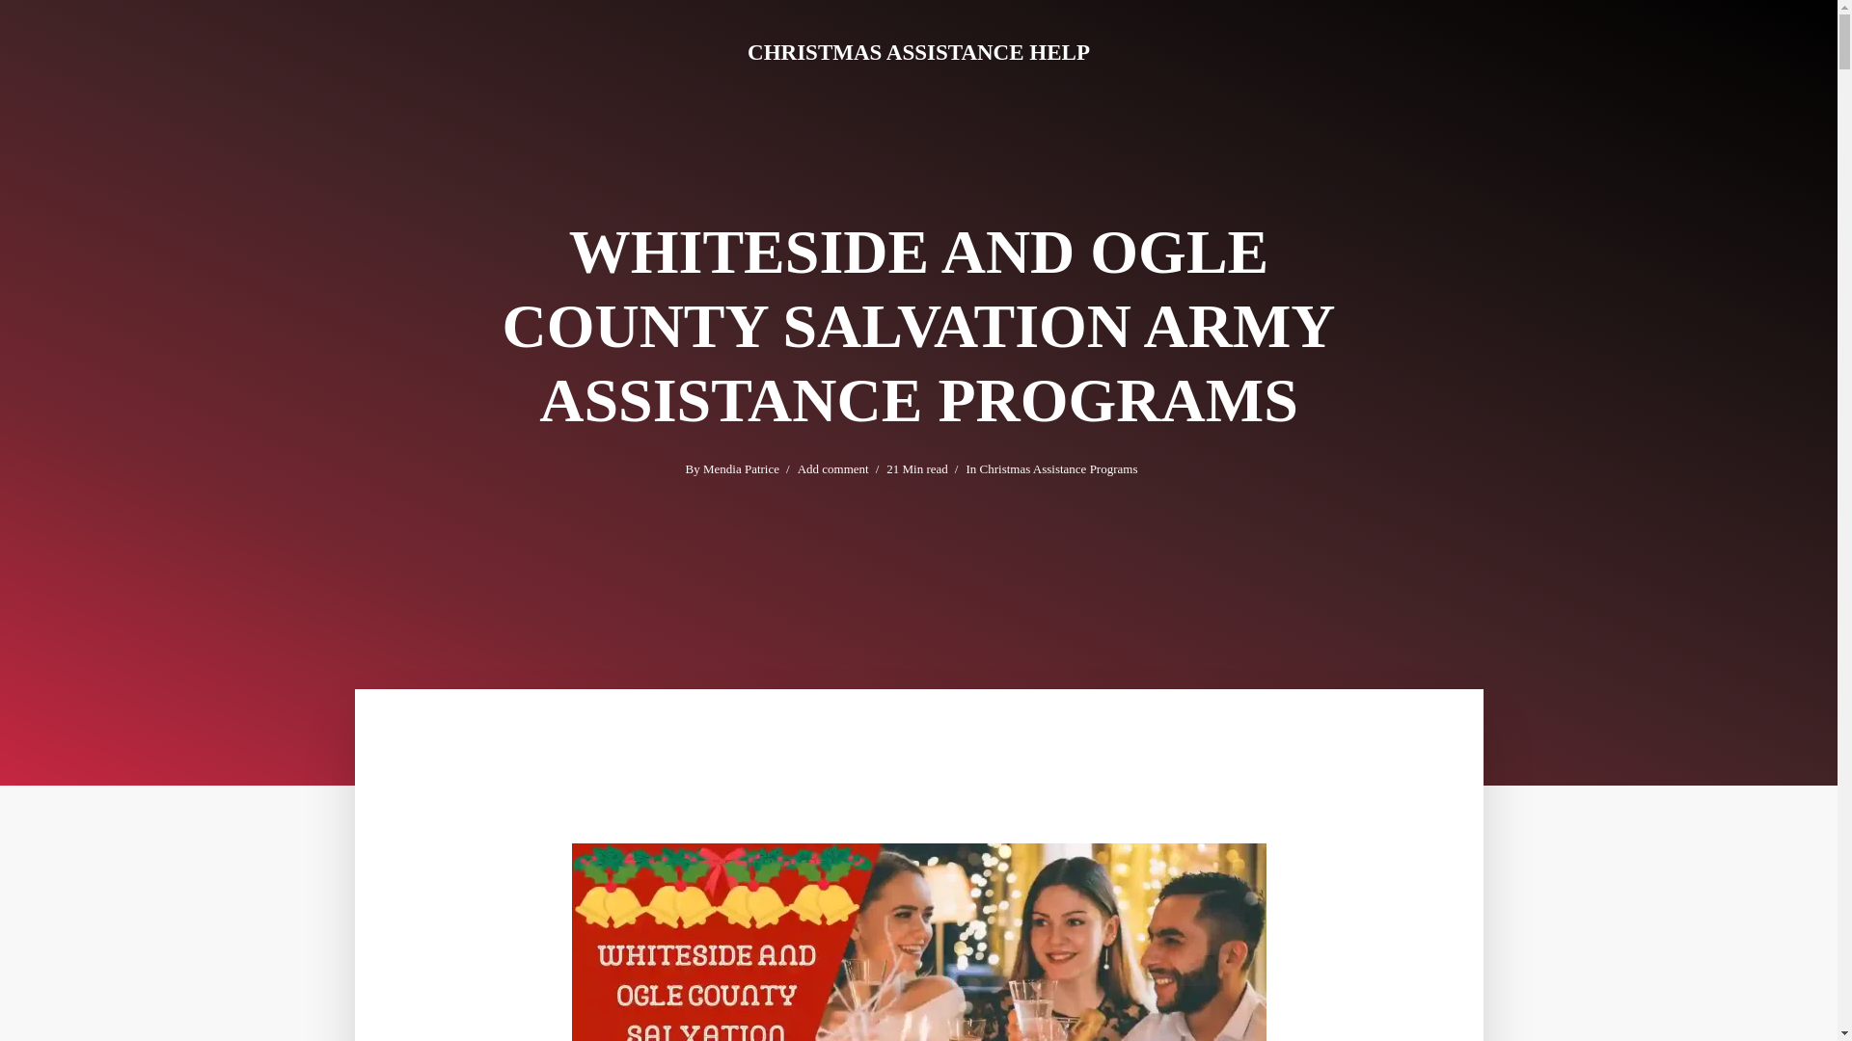  I want to click on Christmas Assistance Programs, so click(1059, 470).